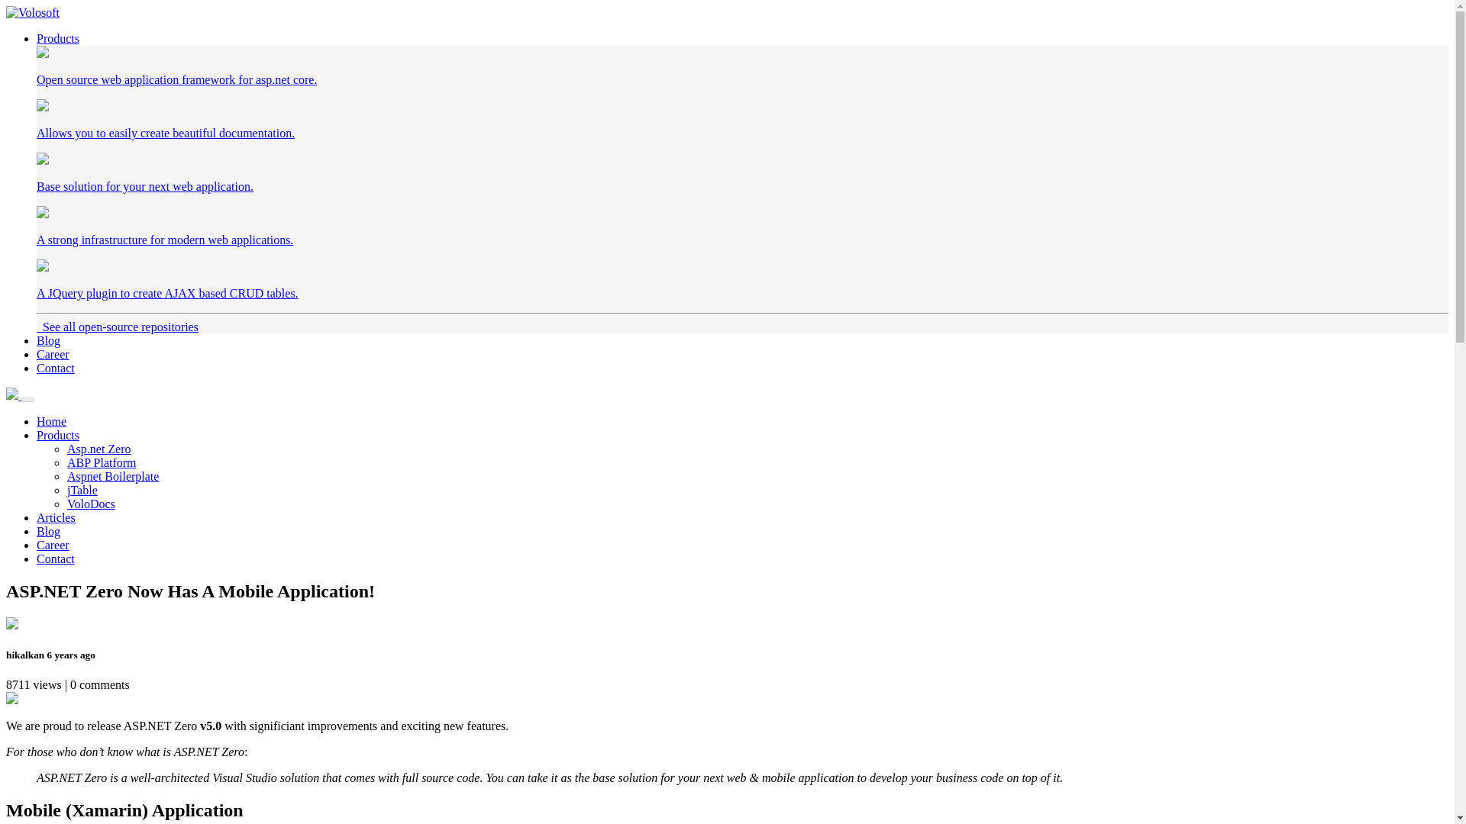 This screenshot has height=824, width=1466. I want to click on Career, so click(53, 354).